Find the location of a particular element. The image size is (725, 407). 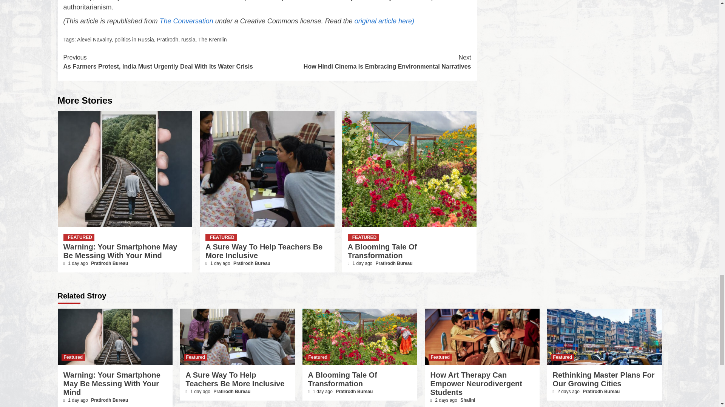

Pratirodh is located at coordinates (167, 40).